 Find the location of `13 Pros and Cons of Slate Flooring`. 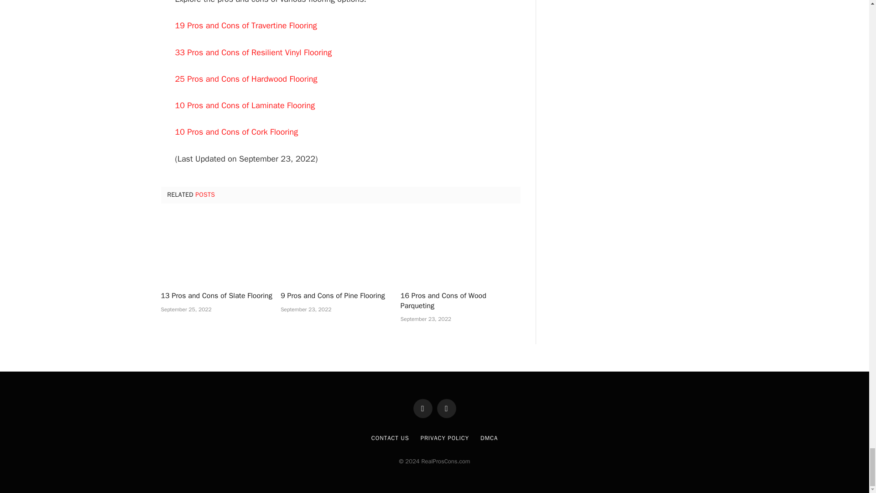

13 Pros and Cons of Slate Flooring is located at coordinates (220, 296).